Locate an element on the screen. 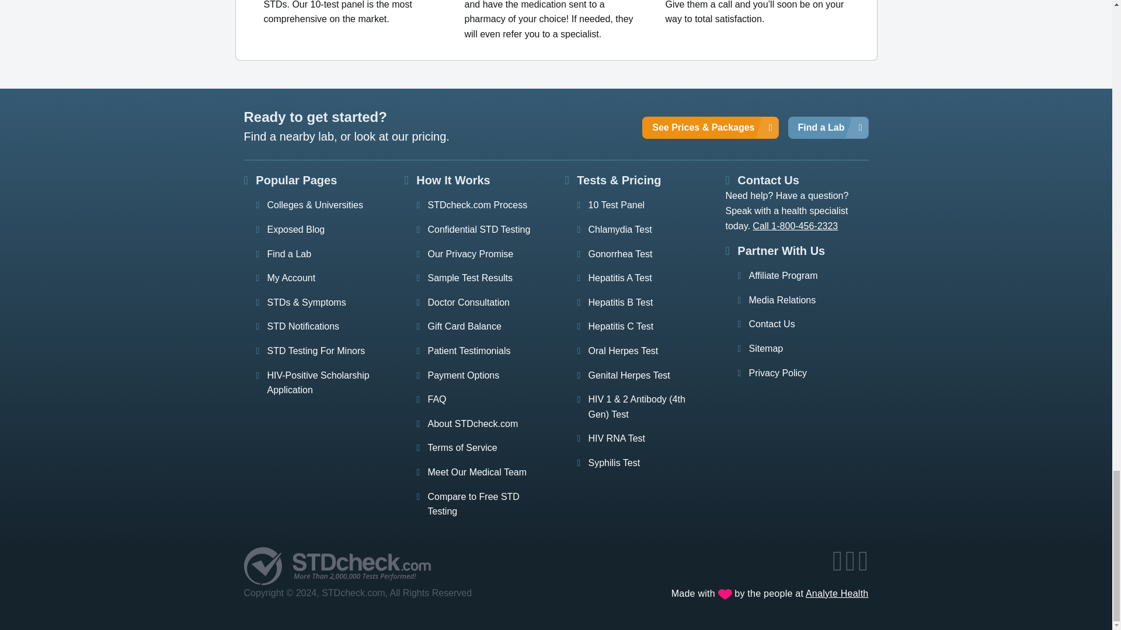  Feed burner is located at coordinates (864, 567).